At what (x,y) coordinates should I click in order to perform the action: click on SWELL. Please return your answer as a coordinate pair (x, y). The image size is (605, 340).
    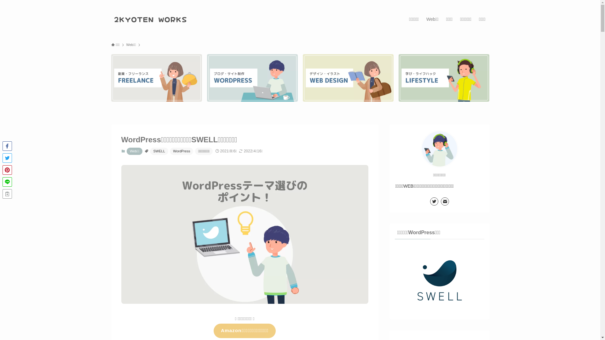
    Looking at the image, I should click on (159, 151).